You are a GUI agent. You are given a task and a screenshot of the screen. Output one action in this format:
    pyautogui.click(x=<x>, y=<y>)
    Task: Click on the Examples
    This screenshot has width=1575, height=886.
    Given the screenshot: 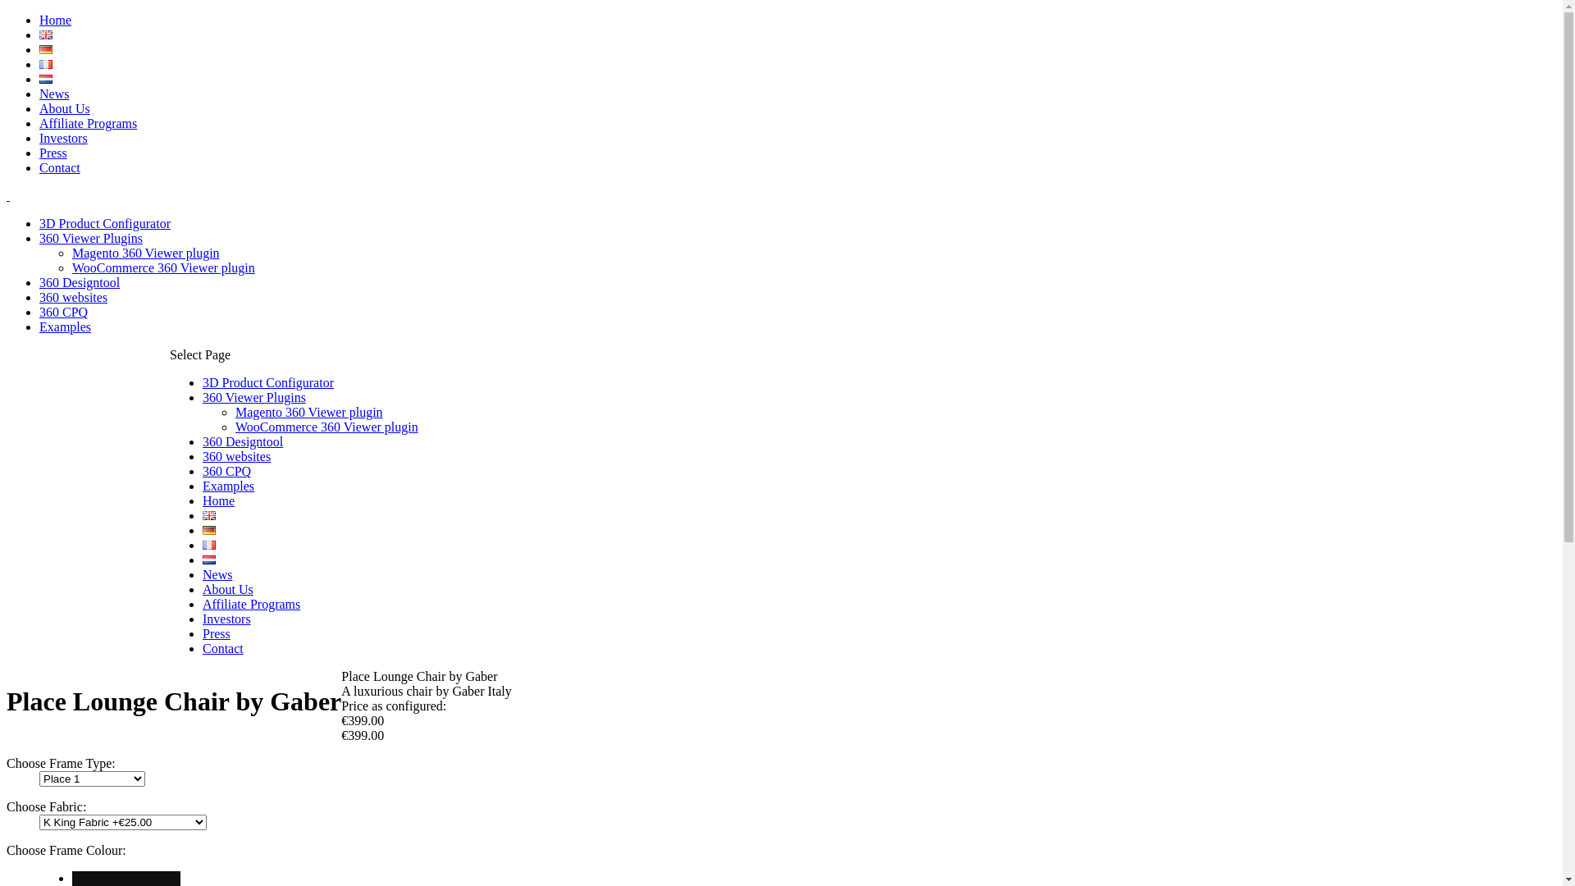 What is the action you would take?
    pyautogui.click(x=228, y=486)
    